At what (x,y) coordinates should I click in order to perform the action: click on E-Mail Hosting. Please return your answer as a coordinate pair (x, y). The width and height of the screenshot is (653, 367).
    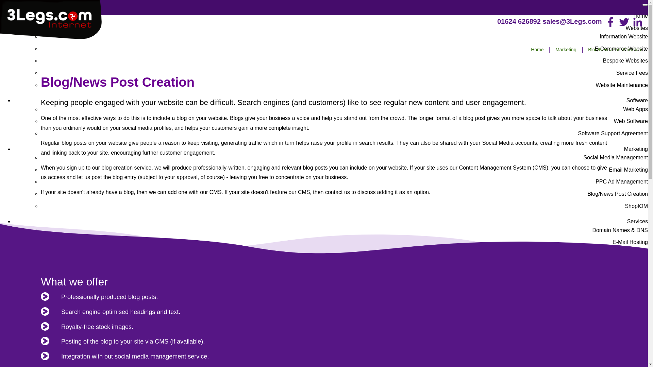
    Looking at the image, I should click on (630, 242).